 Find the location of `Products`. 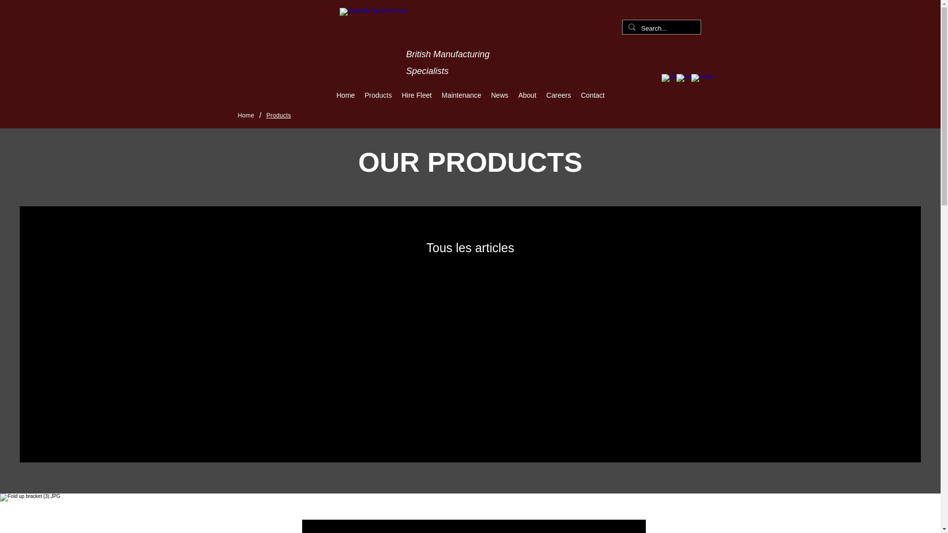

Products is located at coordinates (278, 115).